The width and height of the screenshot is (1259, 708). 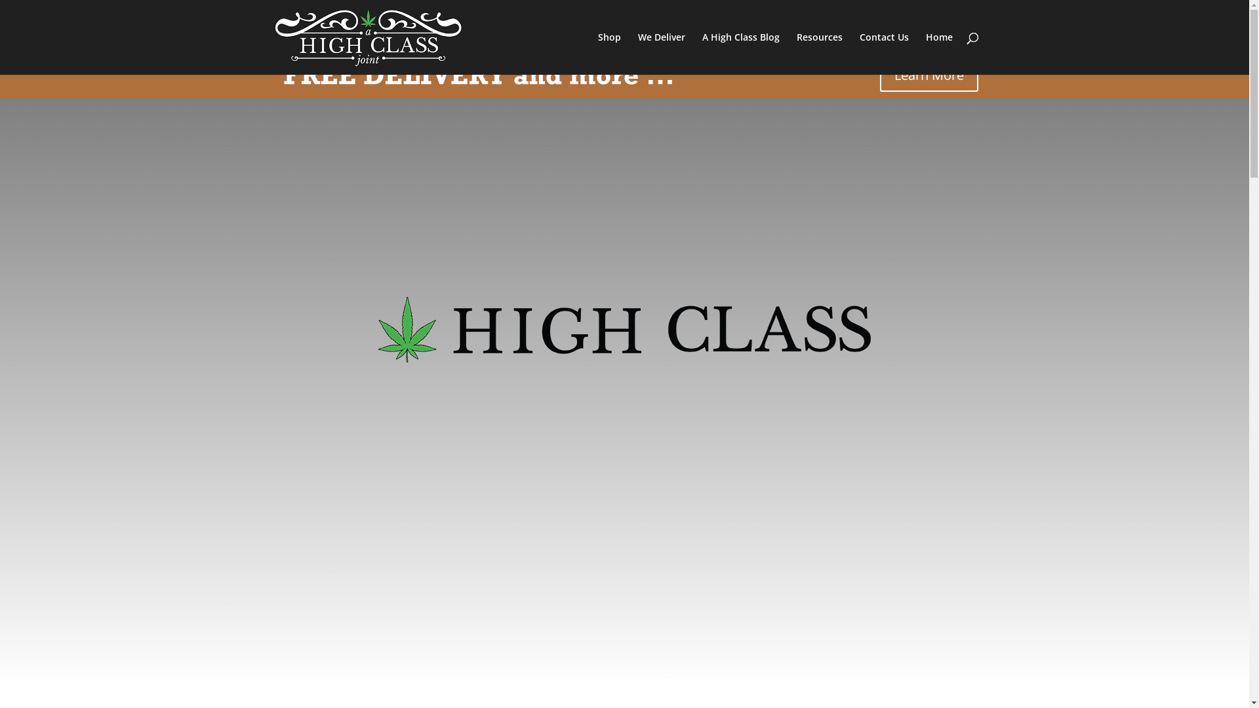 I want to click on Home, so click(x=939, y=54).